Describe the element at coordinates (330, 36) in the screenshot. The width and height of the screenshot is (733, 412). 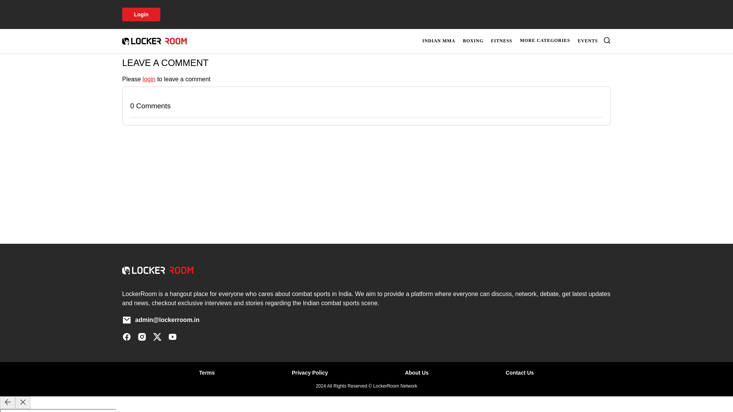
I see `App Store` at that location.